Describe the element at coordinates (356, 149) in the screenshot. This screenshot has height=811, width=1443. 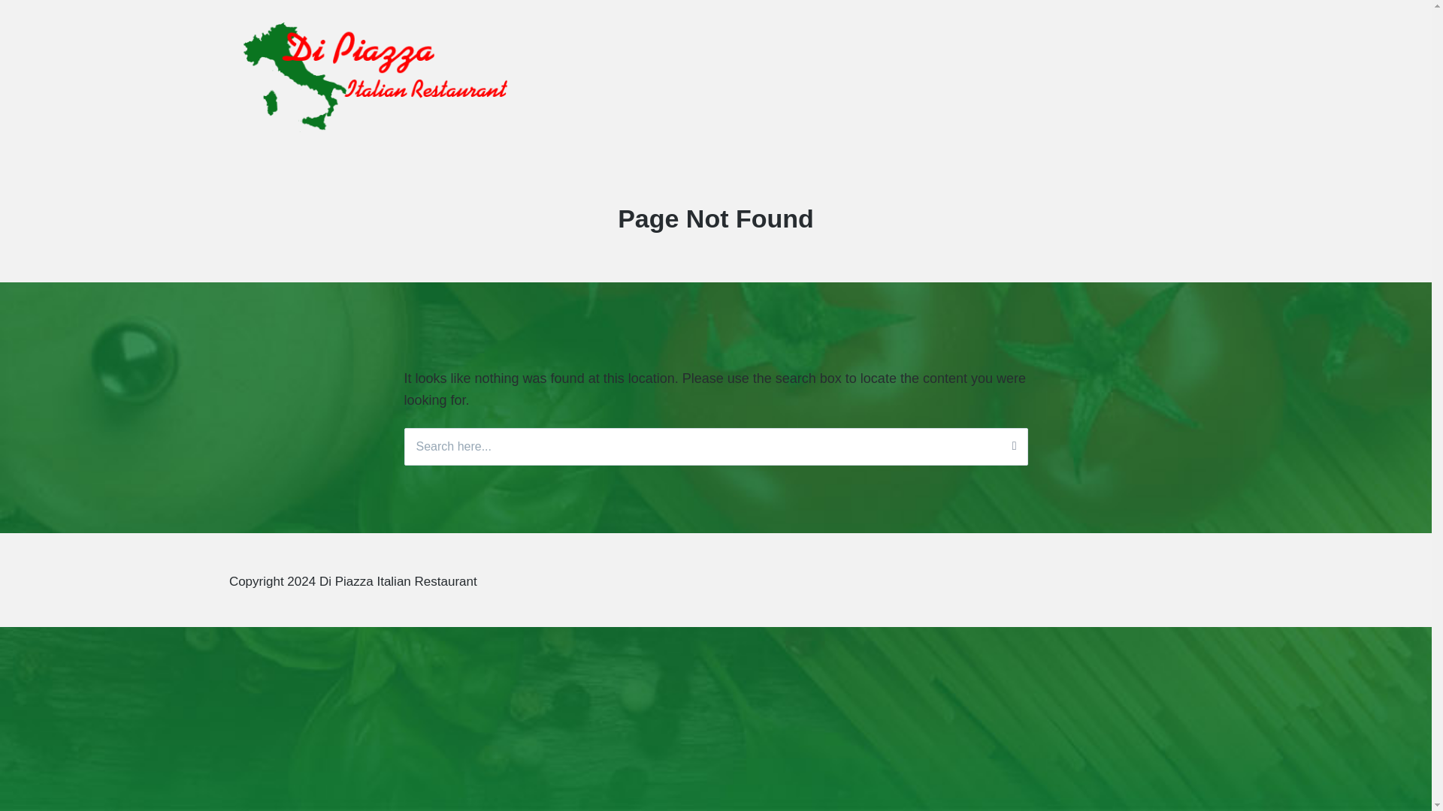
I see `Di Piazza Italian Restaurant` at that location.